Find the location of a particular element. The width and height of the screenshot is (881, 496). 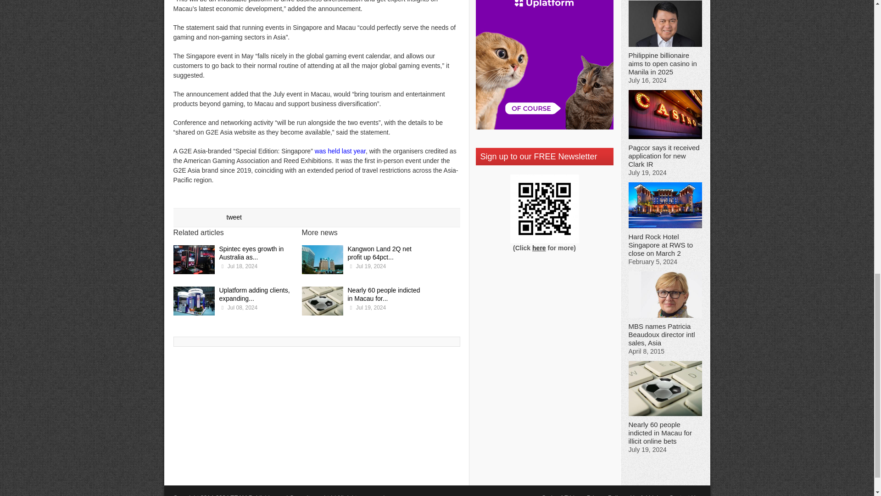

Spintec eyes growth in Australia as more products certified is located at coordinates (194, 261).